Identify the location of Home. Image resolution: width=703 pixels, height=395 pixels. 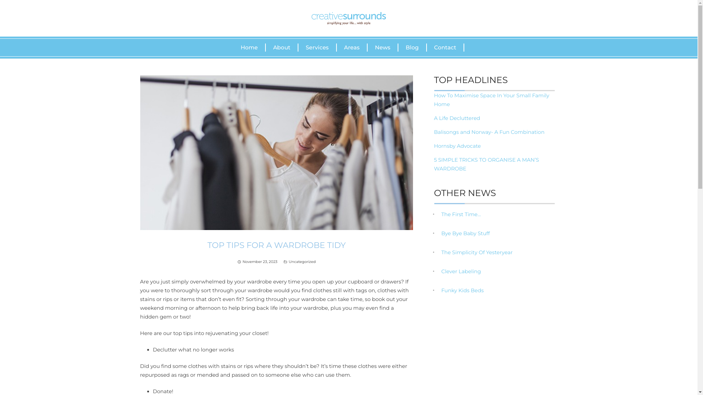
(250, 48).